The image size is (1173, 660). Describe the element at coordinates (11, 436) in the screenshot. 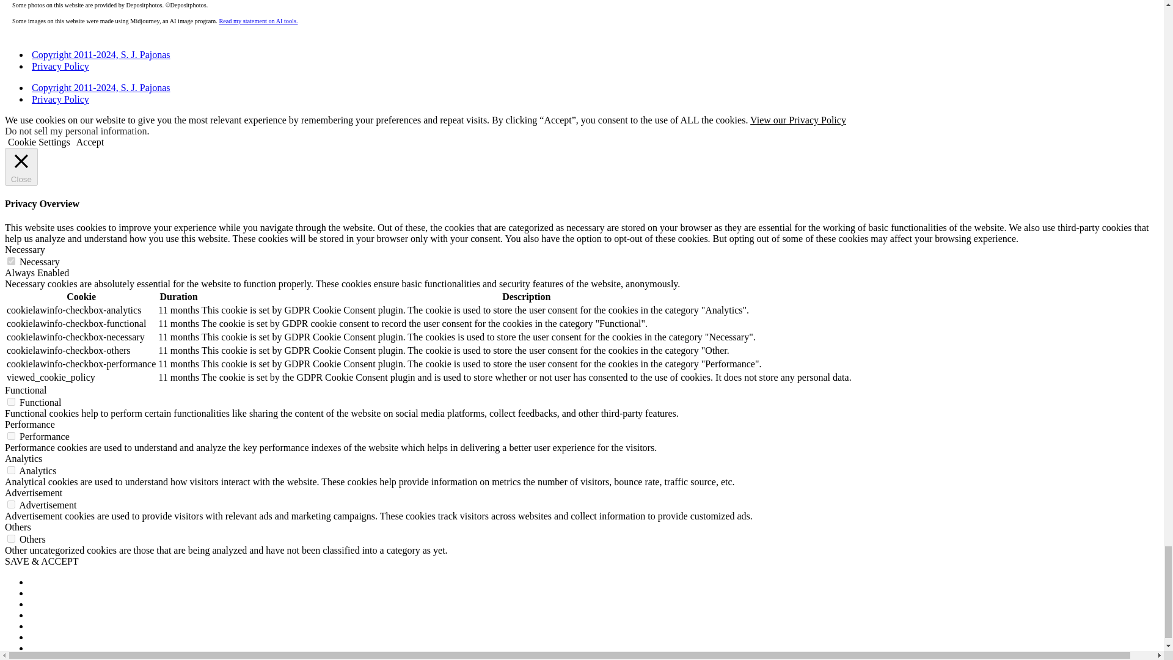

I see `on` at that location.